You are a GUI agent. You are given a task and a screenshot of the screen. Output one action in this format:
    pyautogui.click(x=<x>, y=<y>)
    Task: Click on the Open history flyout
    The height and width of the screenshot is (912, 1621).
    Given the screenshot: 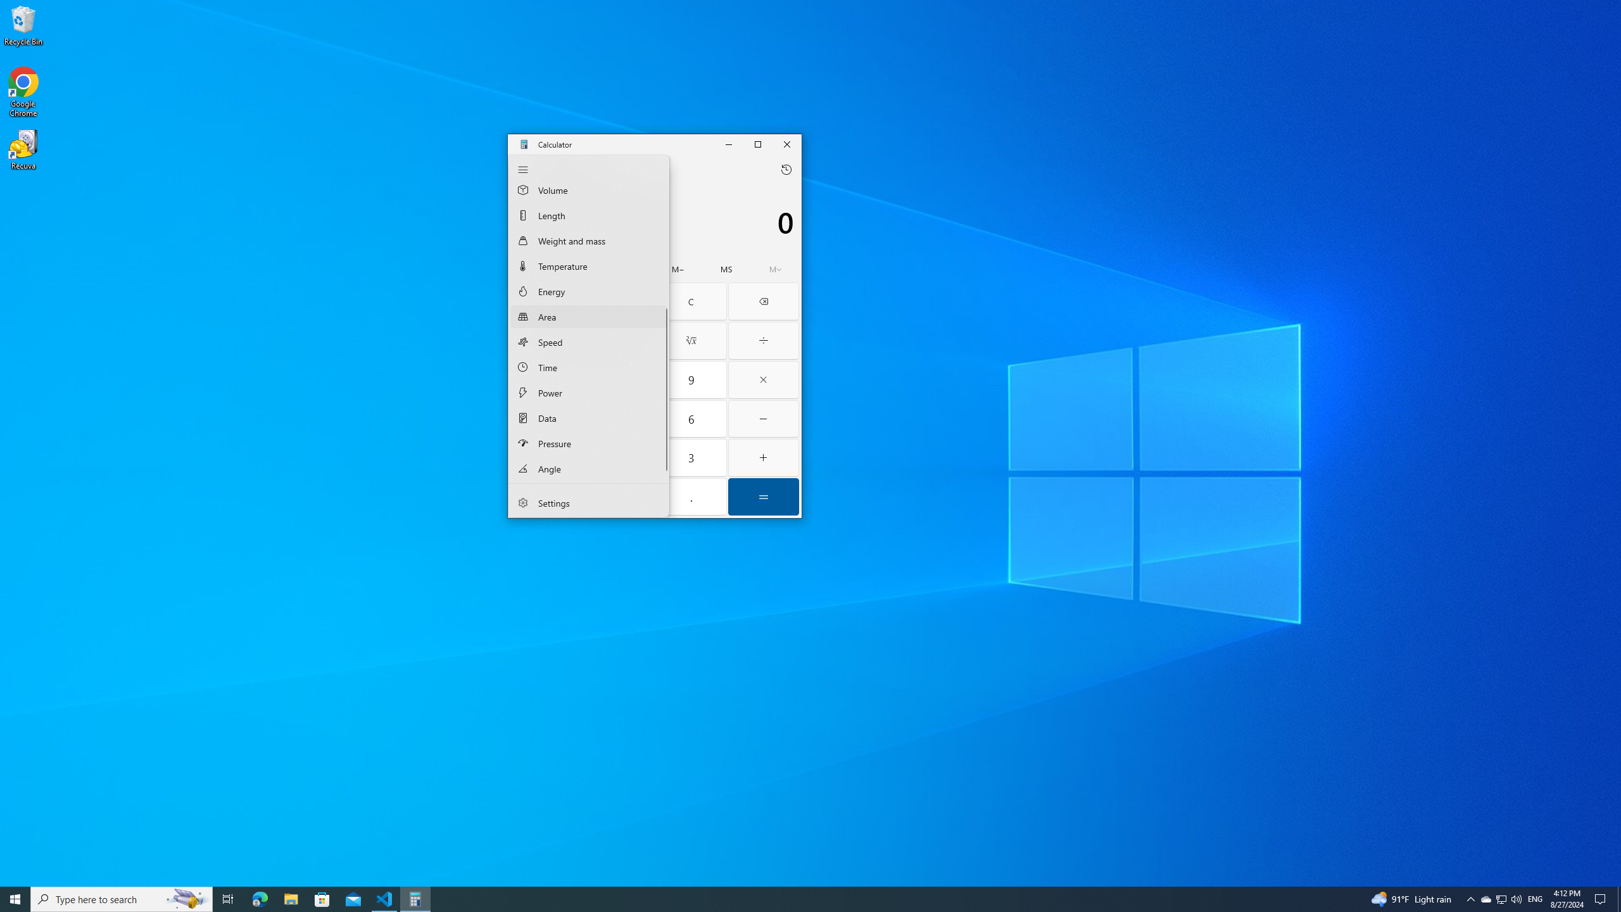 What is the action you would take?
    pyautogui.click(x=786, y=169)
    